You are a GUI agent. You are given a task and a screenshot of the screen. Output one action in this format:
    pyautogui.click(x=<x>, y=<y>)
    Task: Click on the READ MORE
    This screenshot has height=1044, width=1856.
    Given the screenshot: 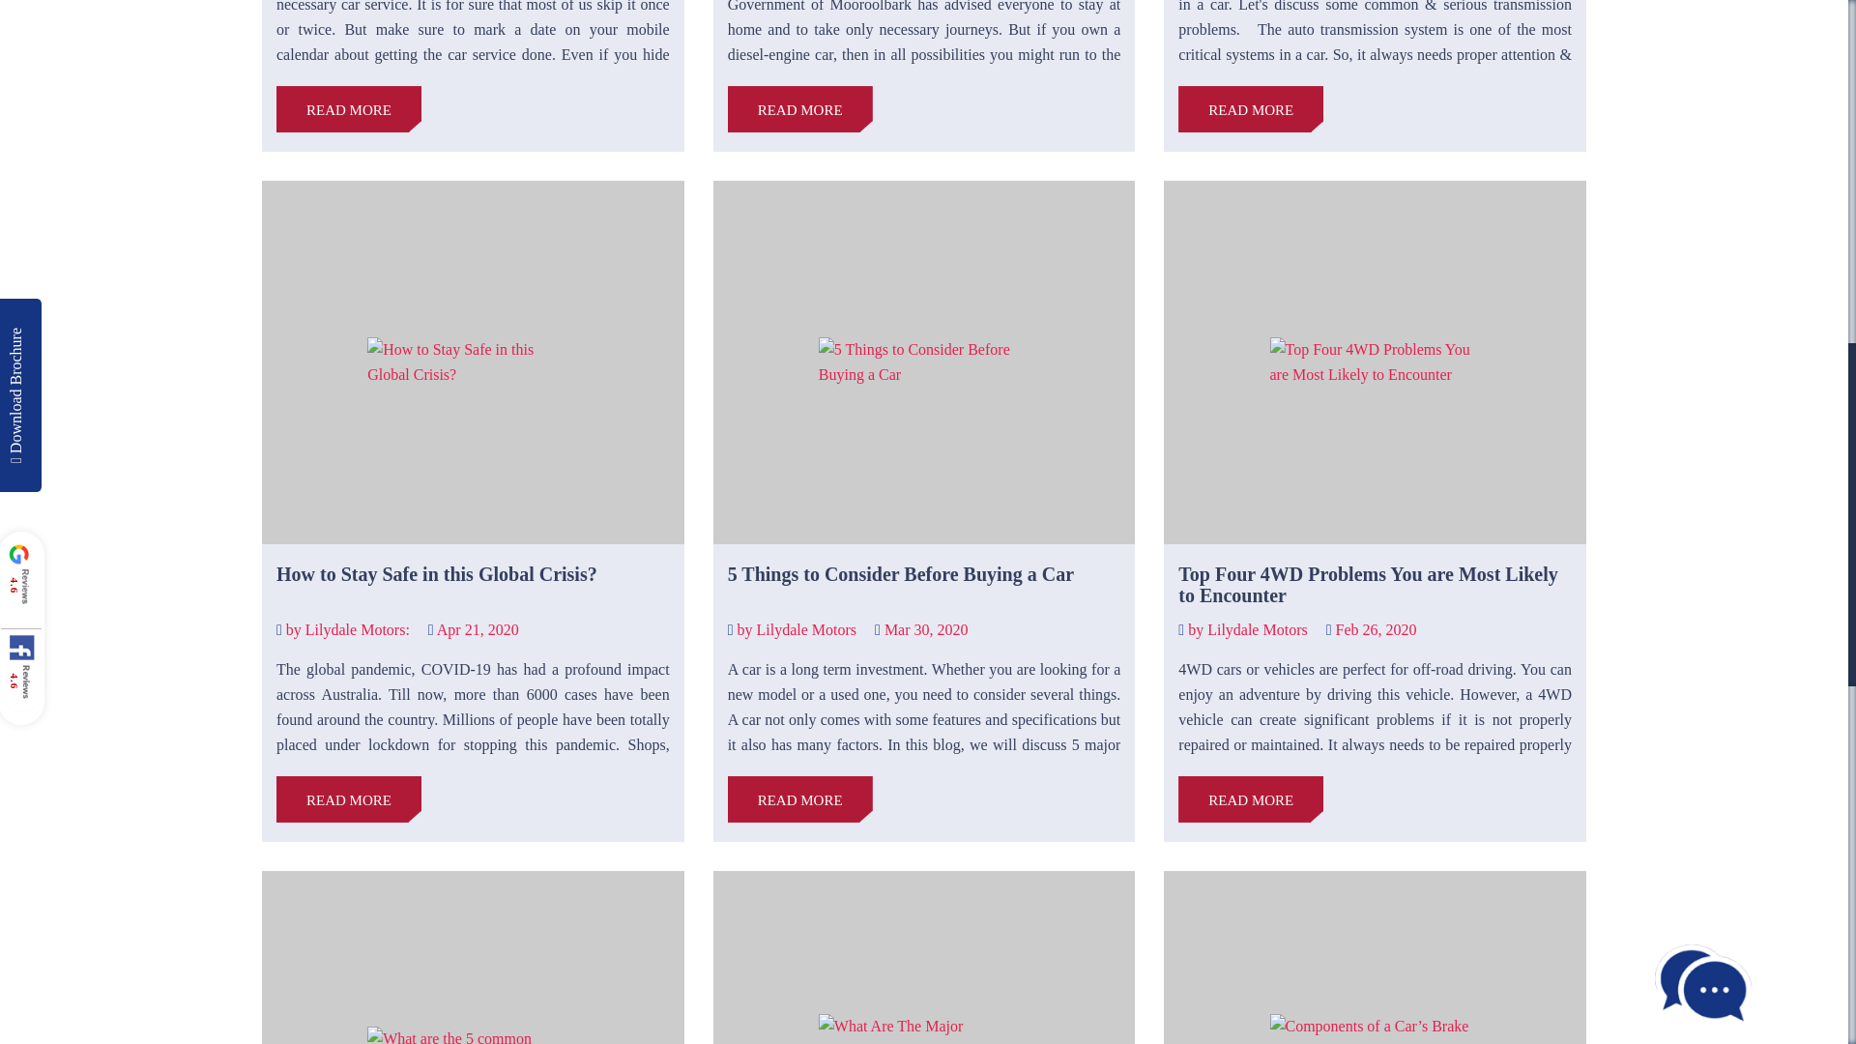 What is the action you would take?
    pyautogui.click(x=1251, y=799)
    